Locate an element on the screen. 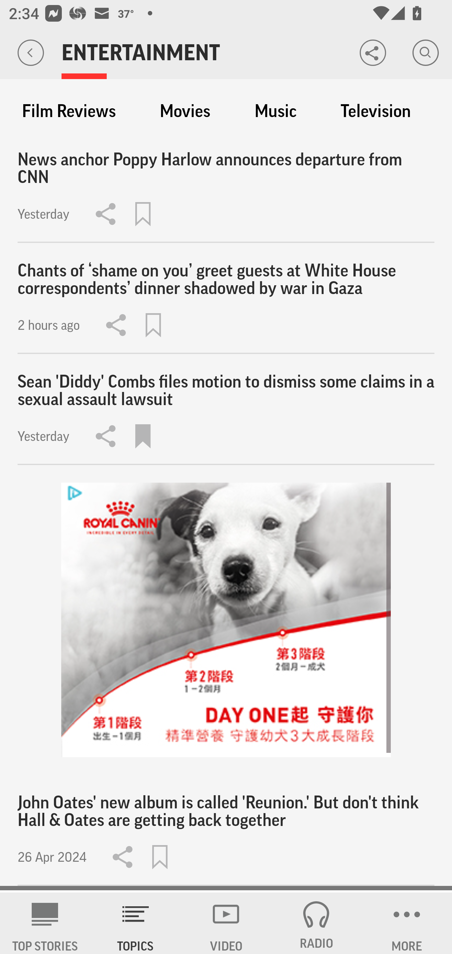  VIDEO is located at coordinates (226, 923).